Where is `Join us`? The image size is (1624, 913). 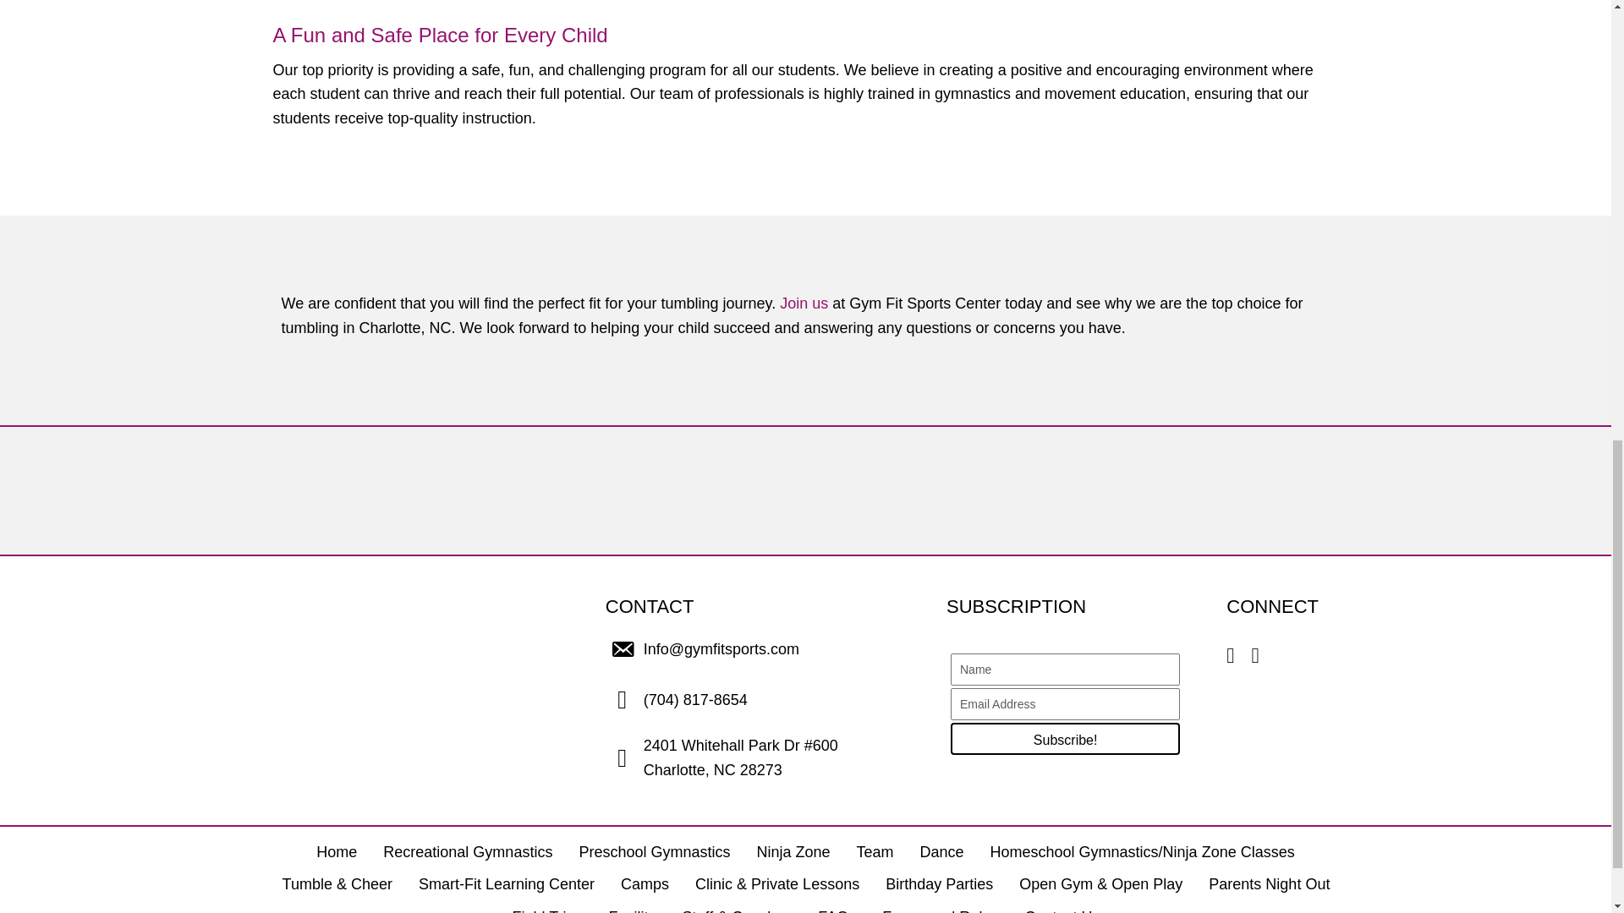 Join us is located at coordinates (804, 303).